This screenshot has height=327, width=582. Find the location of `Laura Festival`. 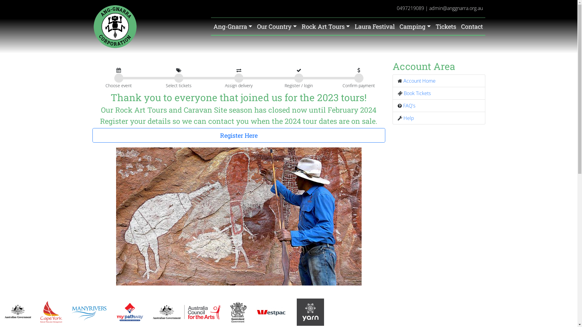

Laura Festival is located at coordinates (375, 26).